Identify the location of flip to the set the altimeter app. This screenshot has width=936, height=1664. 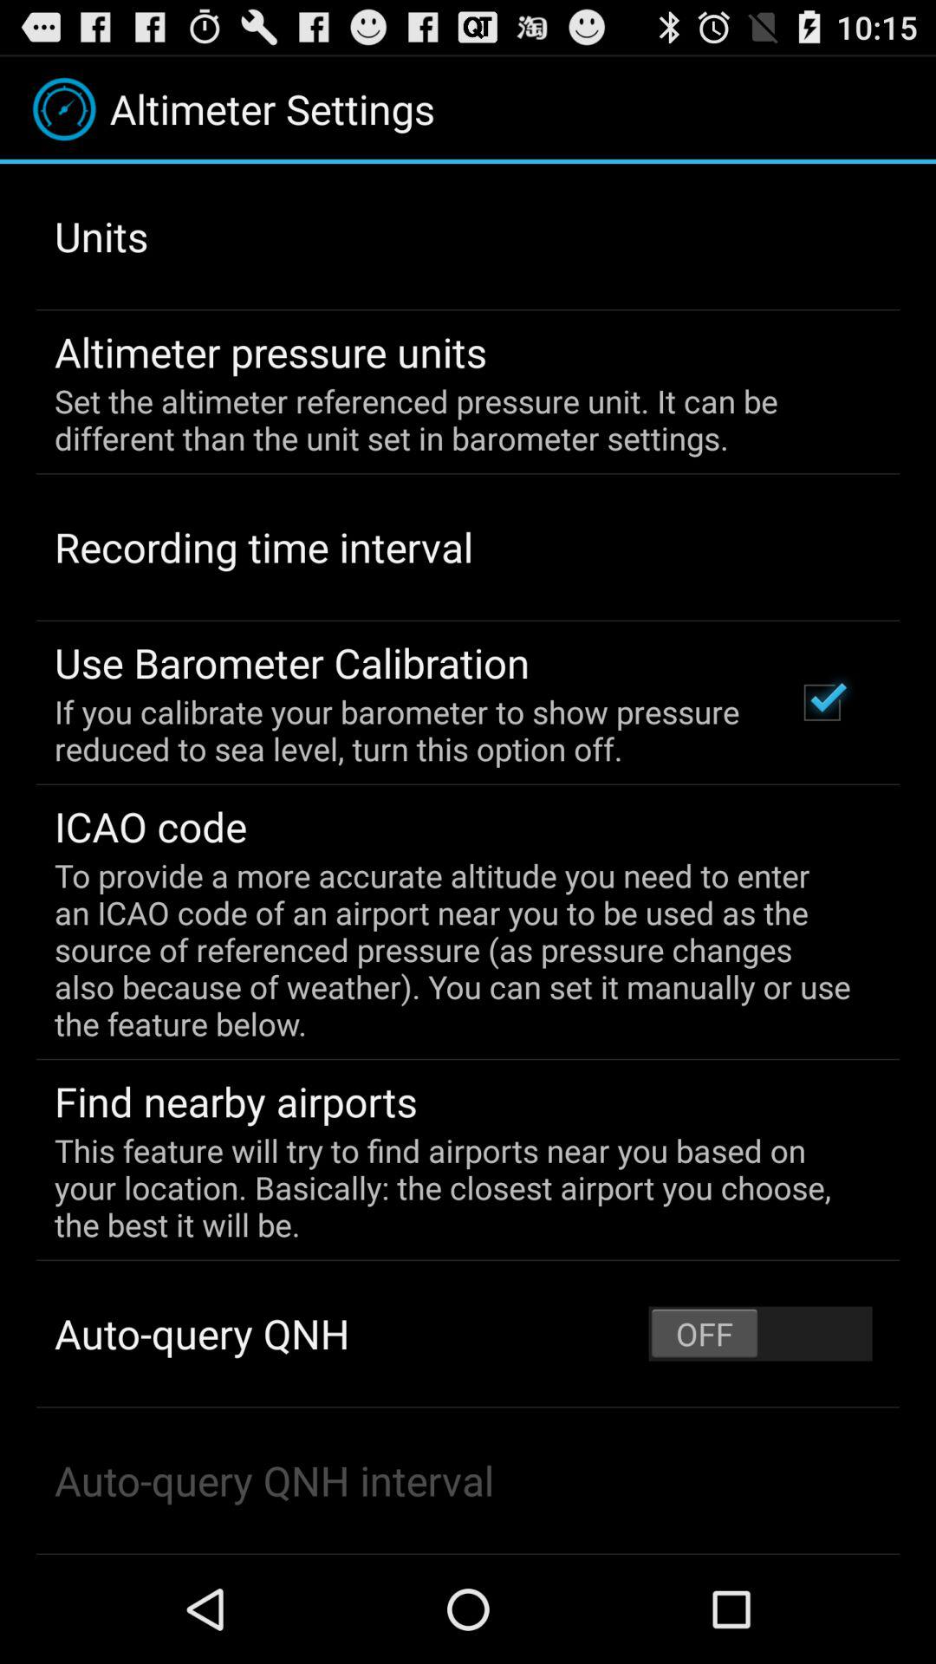
(456, 419).